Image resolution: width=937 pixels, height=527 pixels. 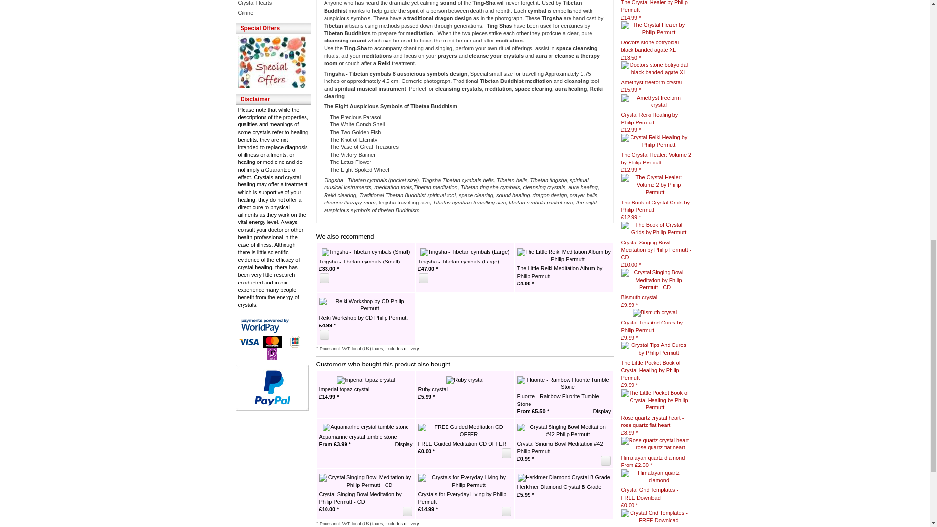 What do you see at coordinates (272, 325) in the screenshot?
I see `Secure payment via  WorldPay` at bounding box center [272, 325].